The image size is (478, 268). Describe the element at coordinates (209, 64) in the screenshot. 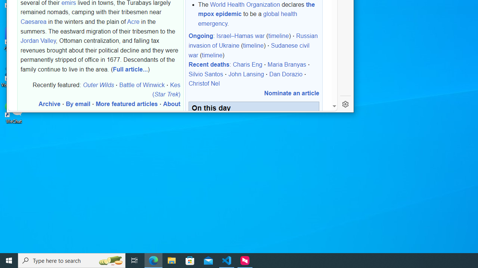

I see `Recent deaths` at that location.